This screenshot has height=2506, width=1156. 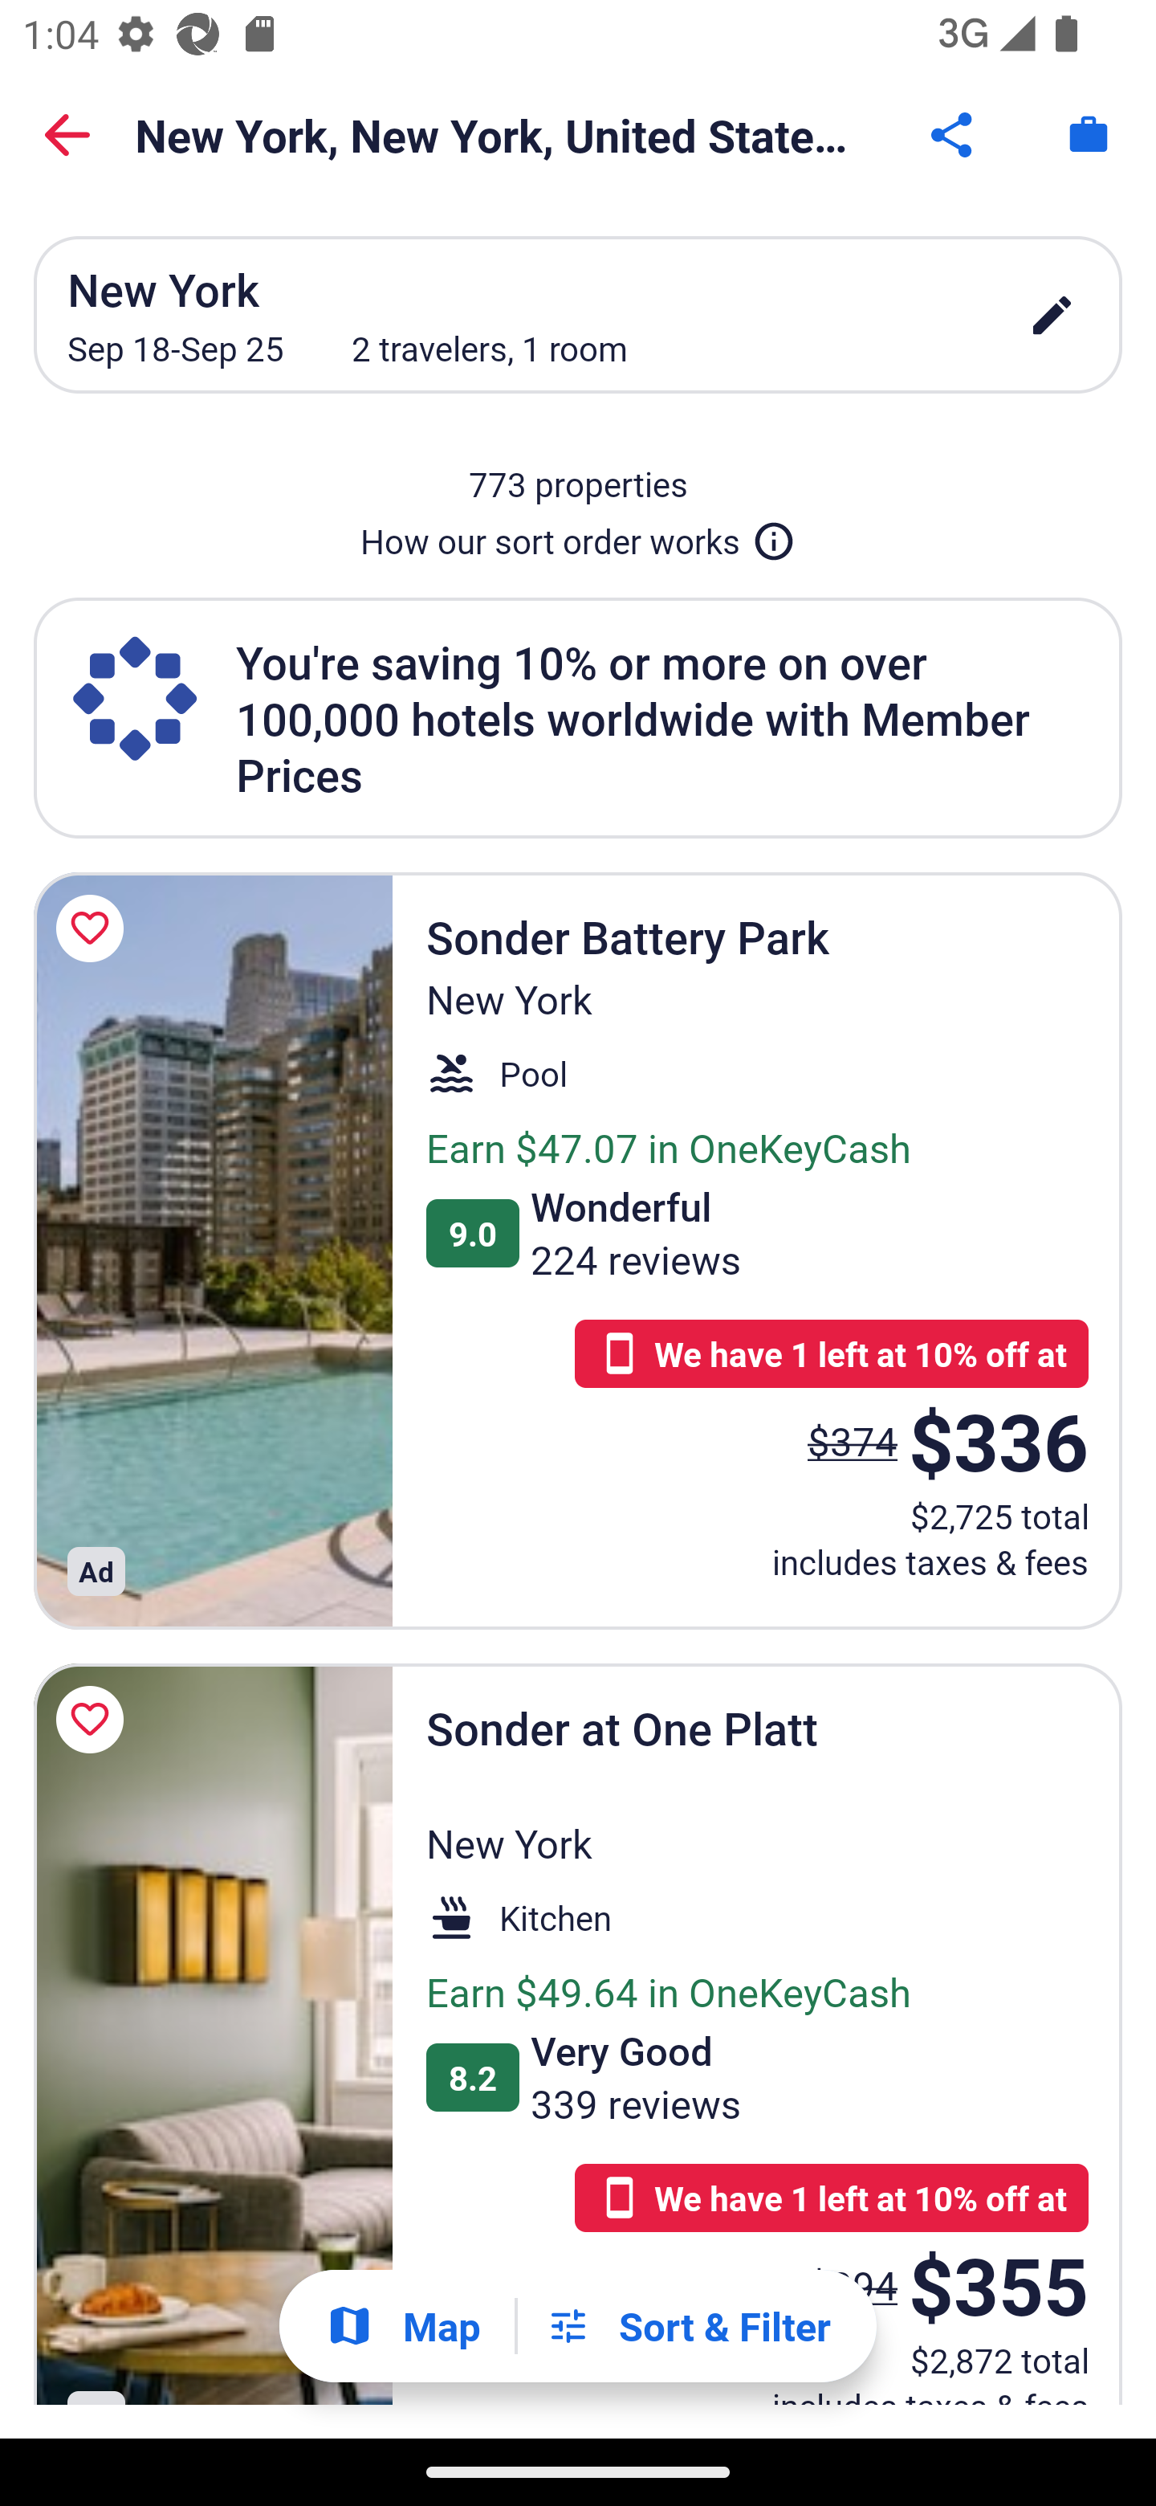 I want to click on Sonder at One Platt, so click(x=213, y=2035).